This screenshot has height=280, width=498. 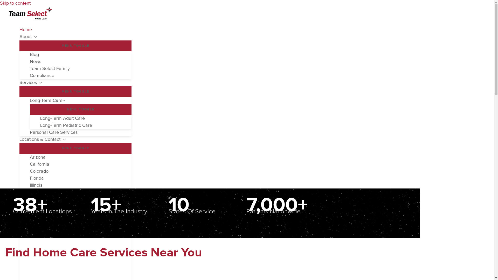 I want to click on New Hampshire, so click(x=80, y=206).